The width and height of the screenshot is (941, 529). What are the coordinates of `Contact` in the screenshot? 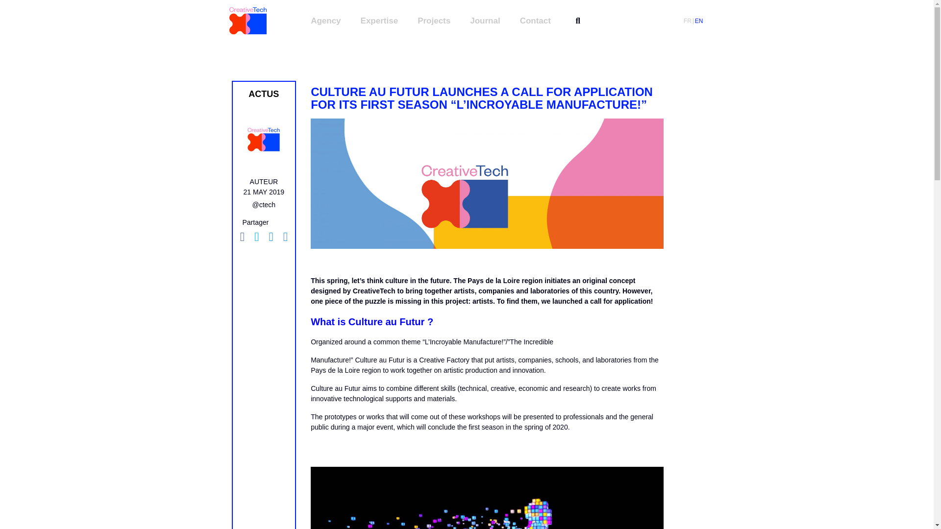 It's located at (535, 21).